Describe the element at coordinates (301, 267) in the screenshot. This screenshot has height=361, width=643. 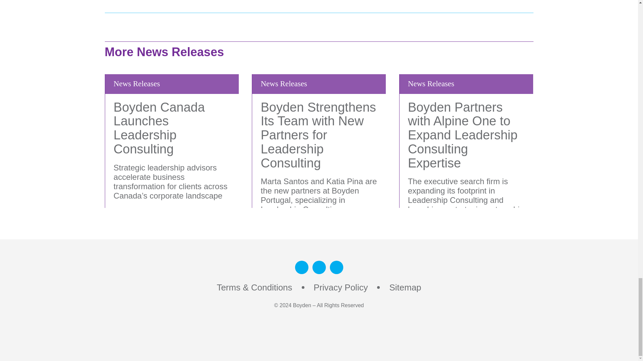
I see `Follow Us on LinkedIn` at that location.